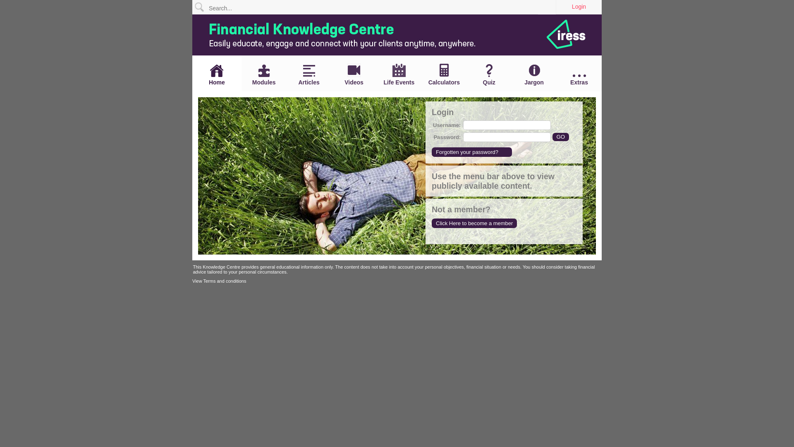  What do you see at coordinates (472, 152) in the screenshot?
I see `Forgotten your password?` at bounding box center [472, 152].